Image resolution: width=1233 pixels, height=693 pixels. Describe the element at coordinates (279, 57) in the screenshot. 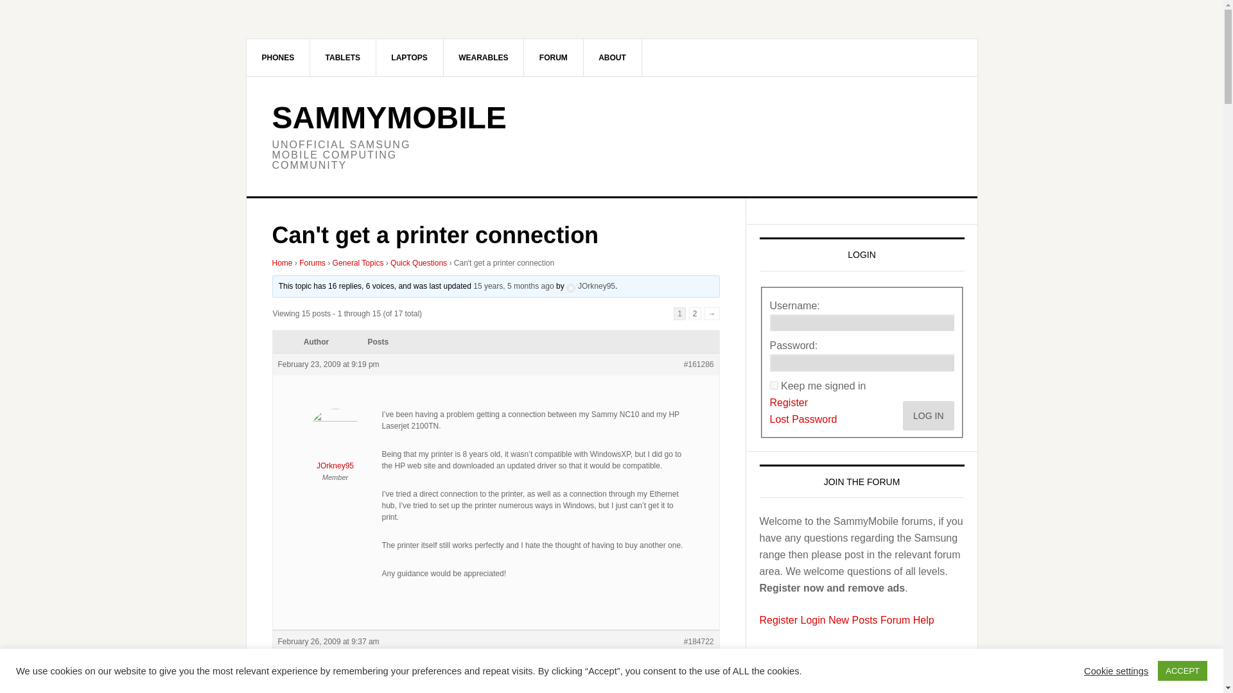

I see `PHONES` at that location.